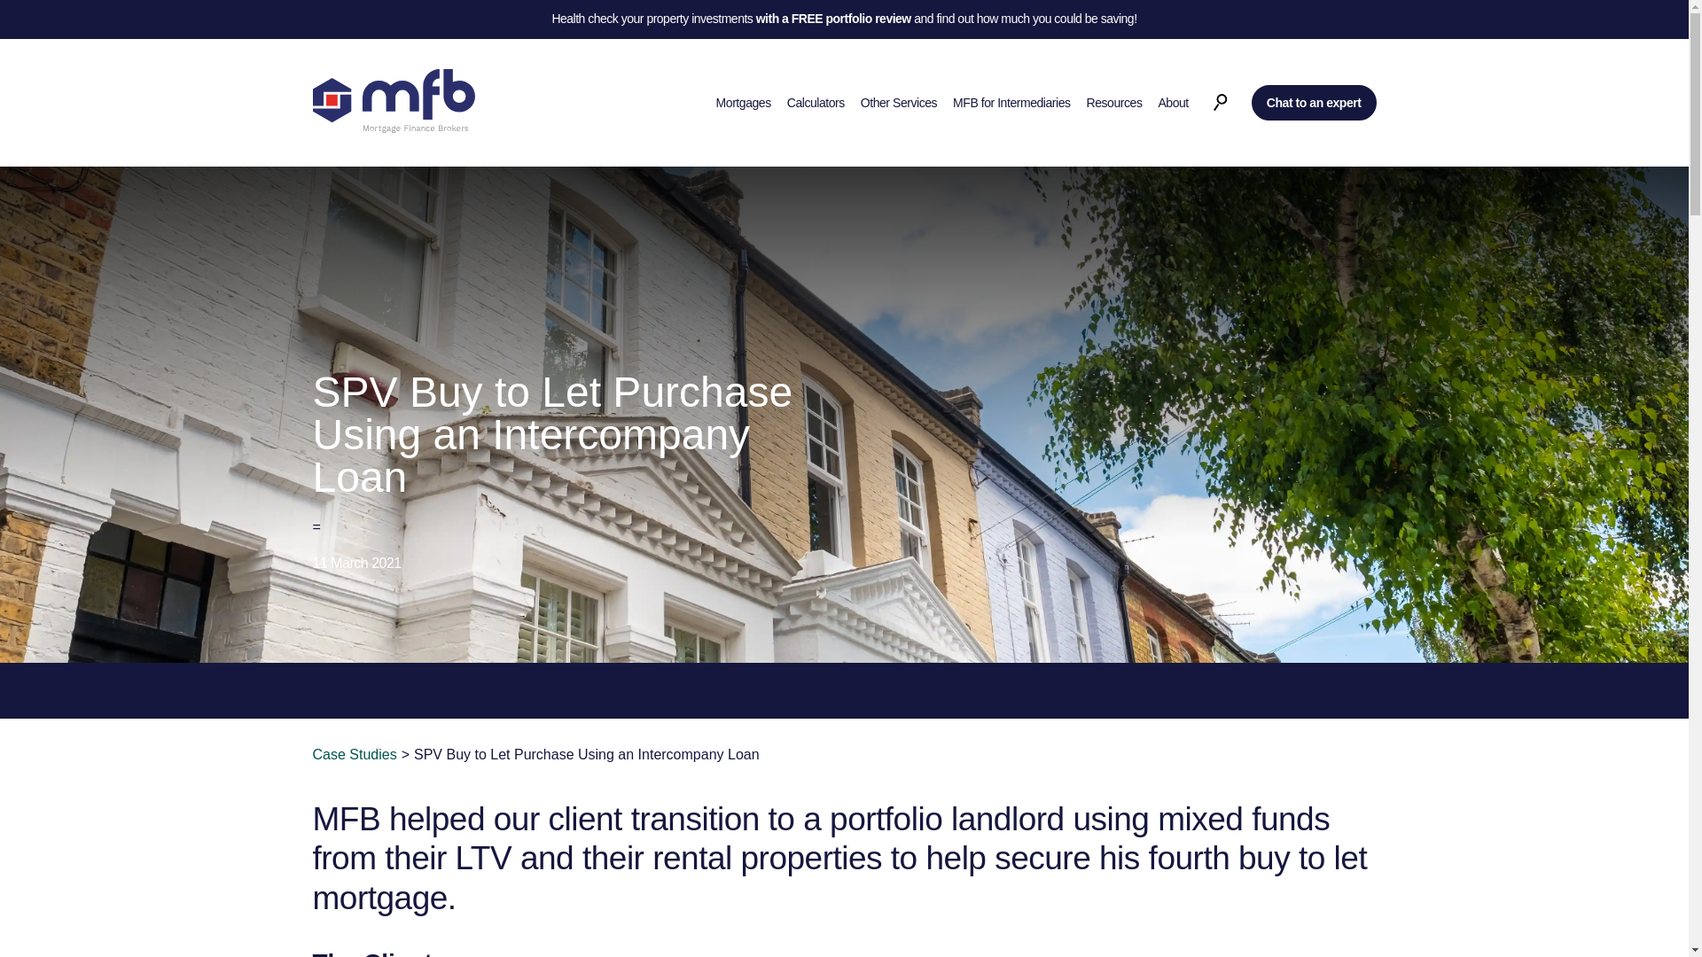 The height and width of the screenshot is (957, 1702). What do you see at coordinates (833, 19) in the screenshot?
I see `Free property portfolio review` at bounding box center [833, 19].